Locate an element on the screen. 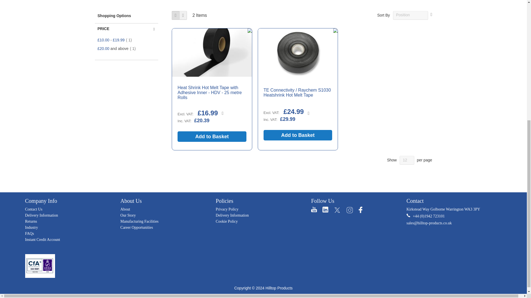 The width and height of the screenshot is (531, 298). List is located at coordinates (183, 15).